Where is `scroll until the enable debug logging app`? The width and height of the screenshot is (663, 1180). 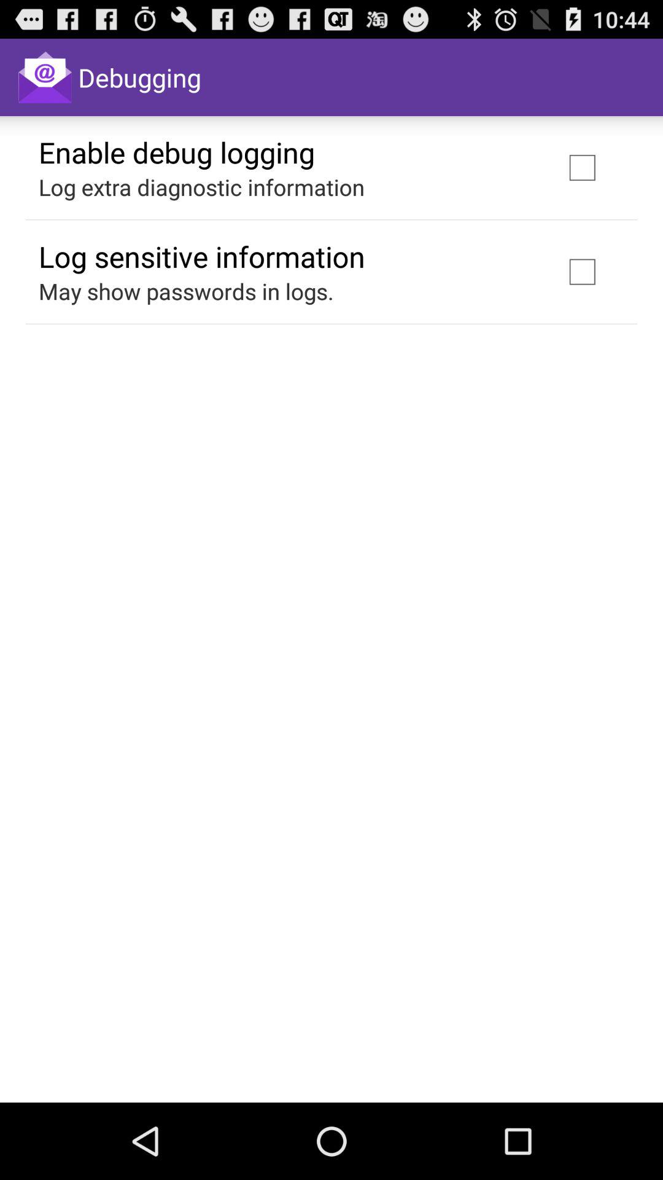 scroll until the enable debug logging app is located at coordinates (177, 152).